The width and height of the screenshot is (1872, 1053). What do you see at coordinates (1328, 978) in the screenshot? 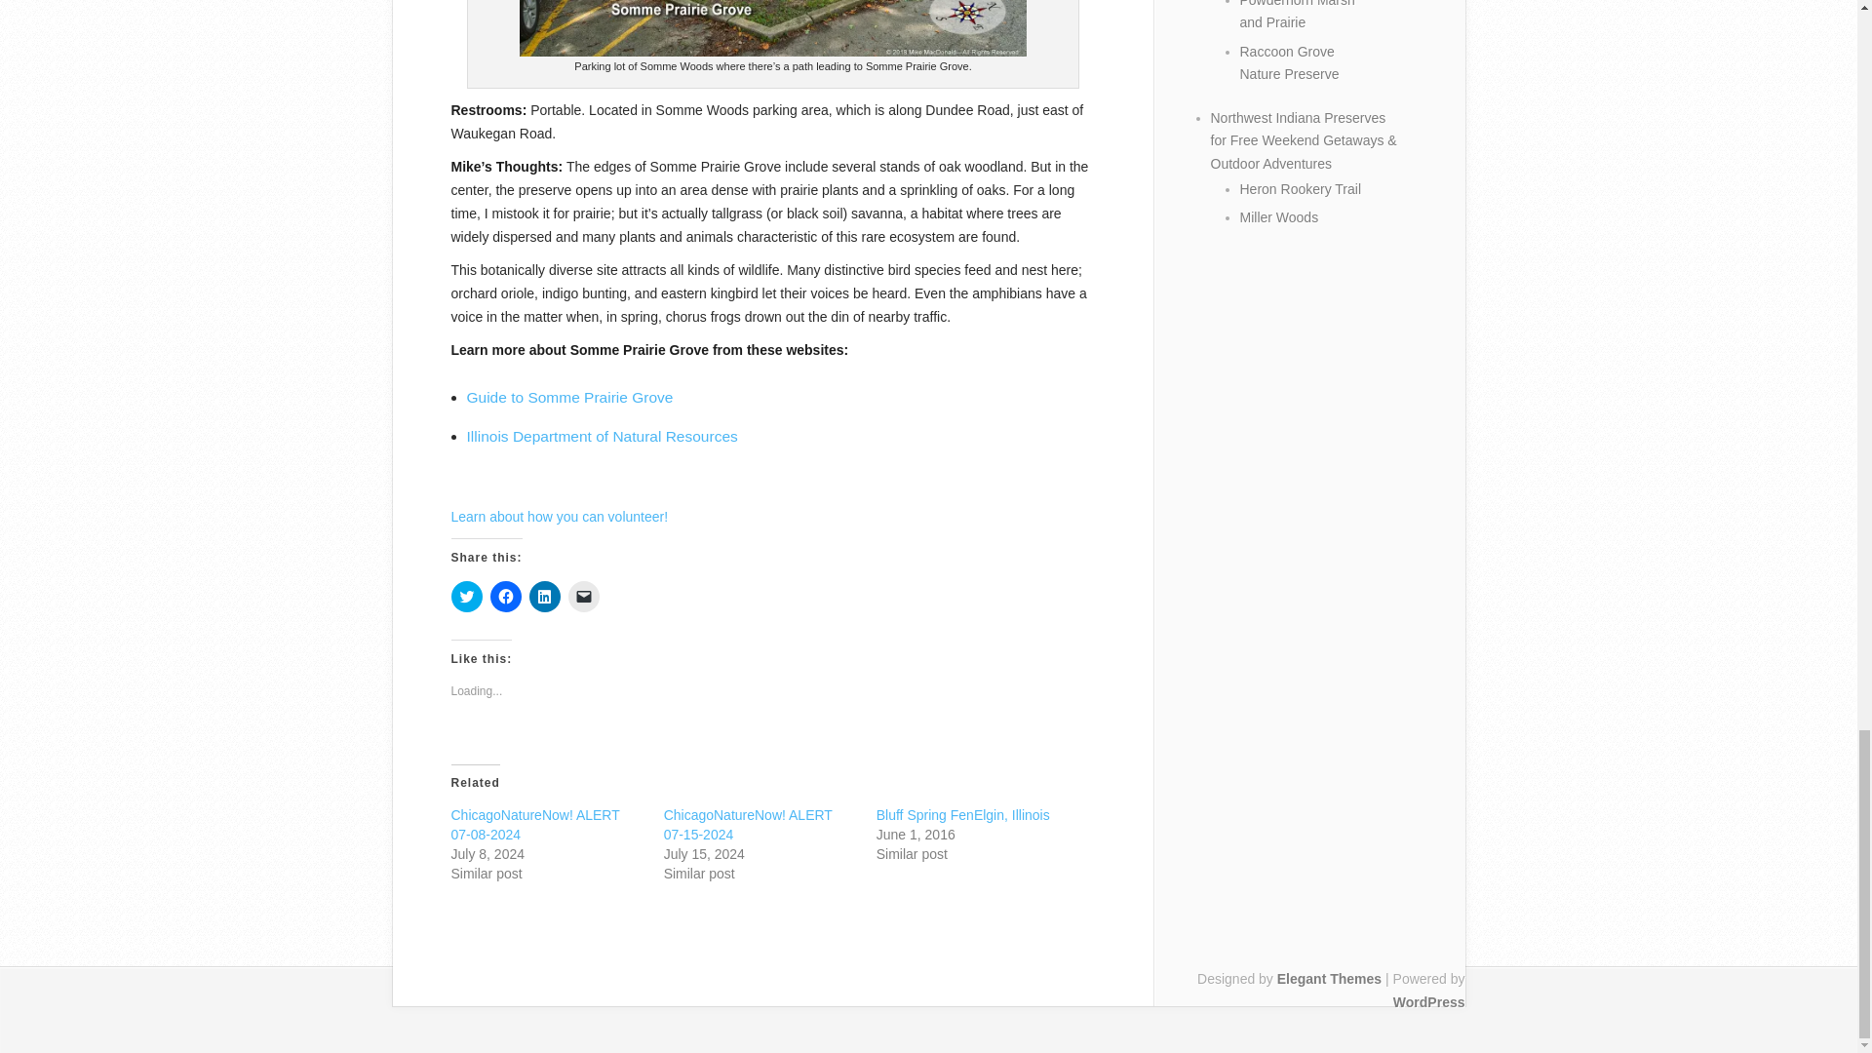
I see `Premium WordPress Themes` at bounding box center [1328, 978].